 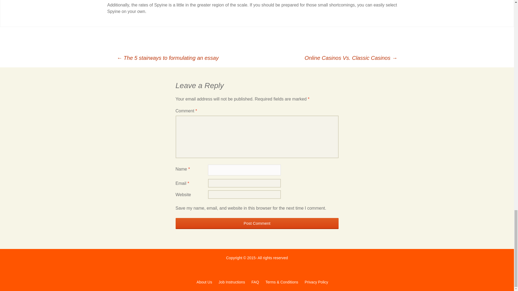 What do you see at coordinates (257, 223) in the screenshot?
I see `Post Comment` at bounding box center [257, 223].